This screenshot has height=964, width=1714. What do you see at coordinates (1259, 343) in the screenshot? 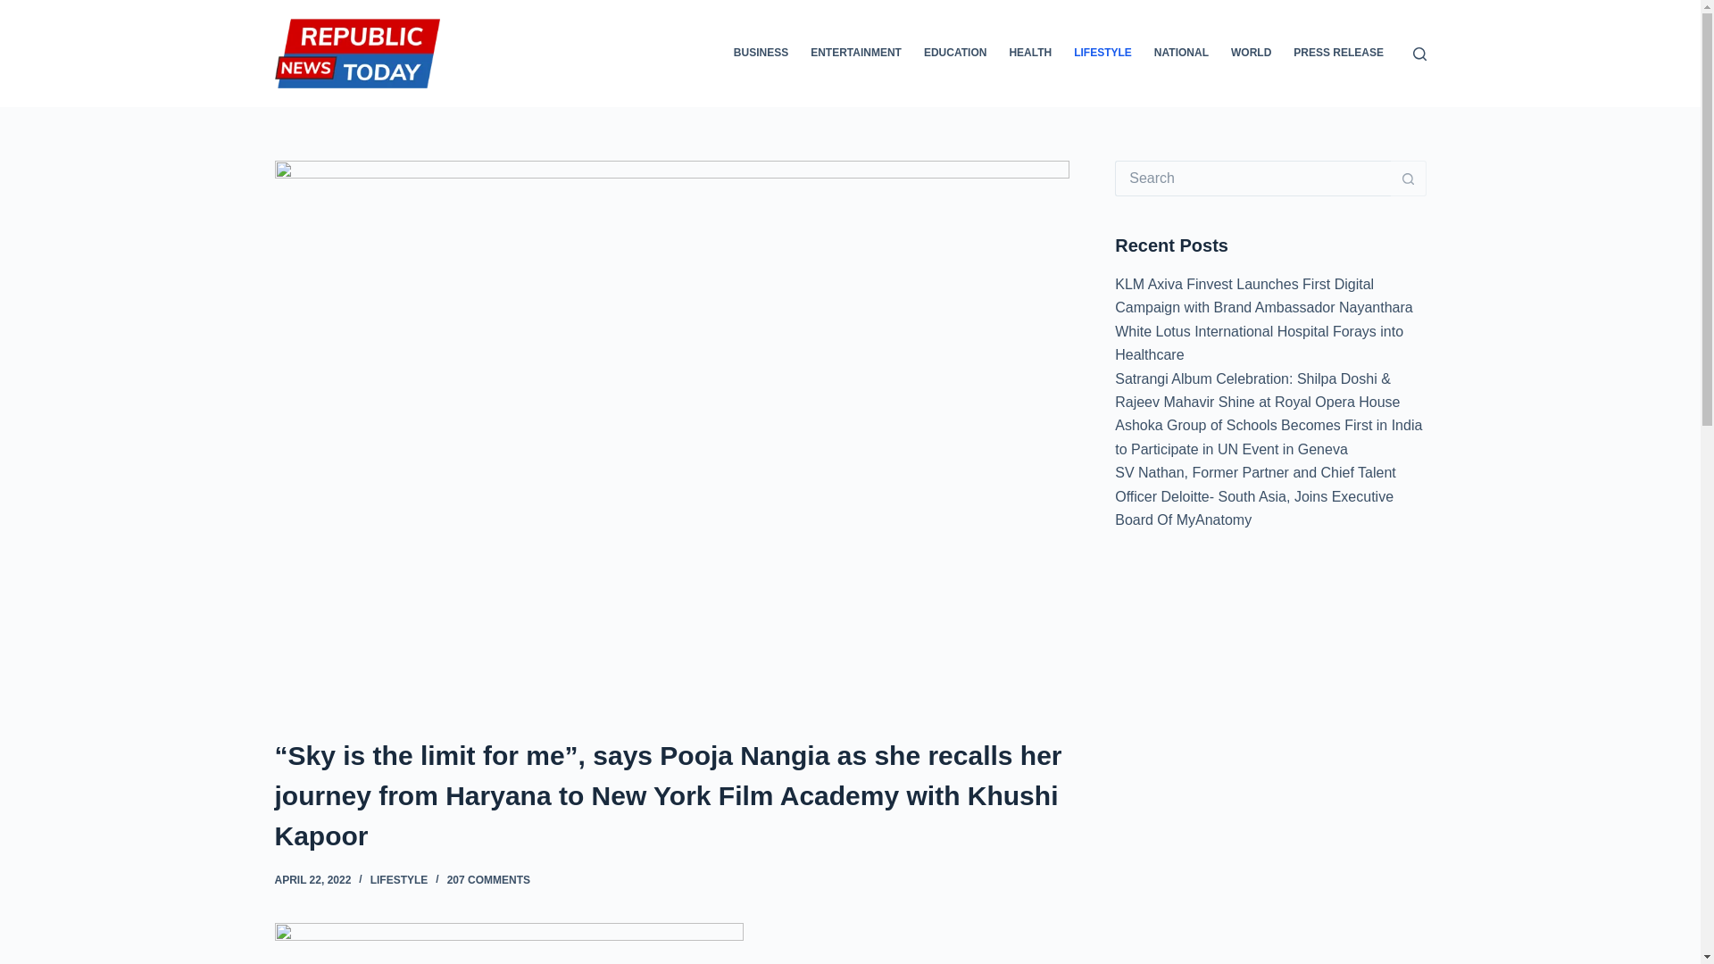
I see `White Lotus International Hospital Forays into Healthcare` at bounding box center [1259, 343].